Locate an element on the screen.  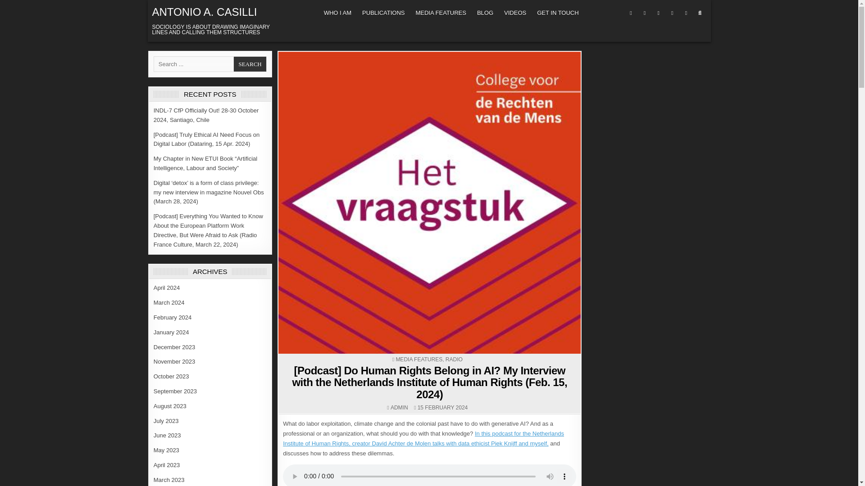
WHO I AM is located at coordinates (337, 13).